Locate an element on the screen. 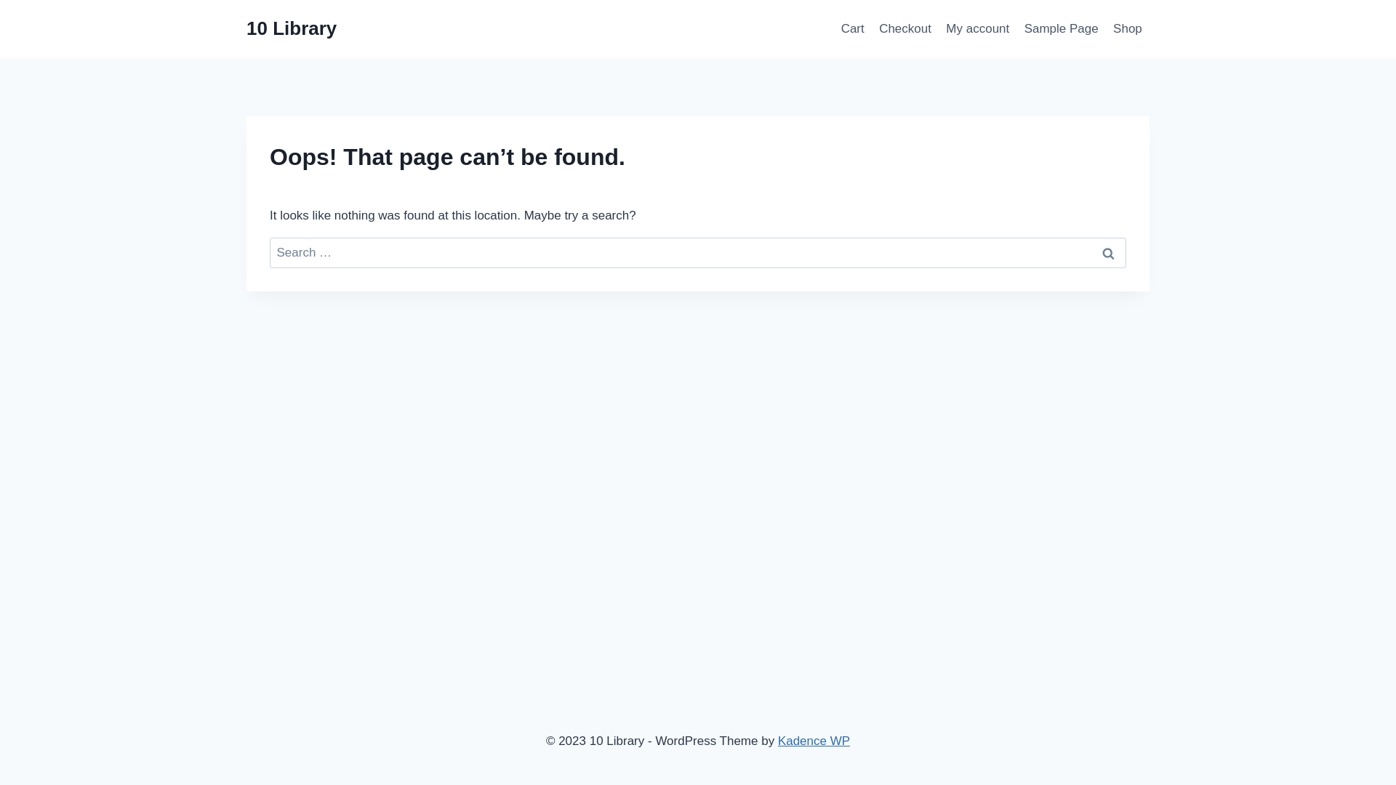  Kadence WP is located at coordinates (814, 741).